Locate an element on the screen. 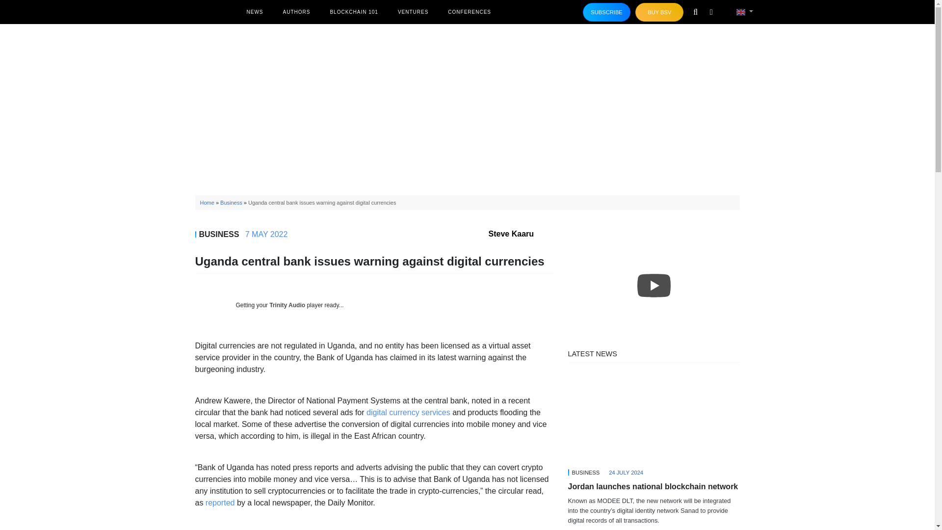 The image size is (942, 530). digital currency services is located at coordinates (408, 412).